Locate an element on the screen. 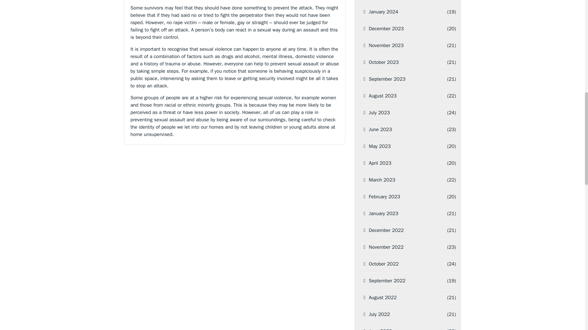  June 2023 is located at coordinates (400, 130).